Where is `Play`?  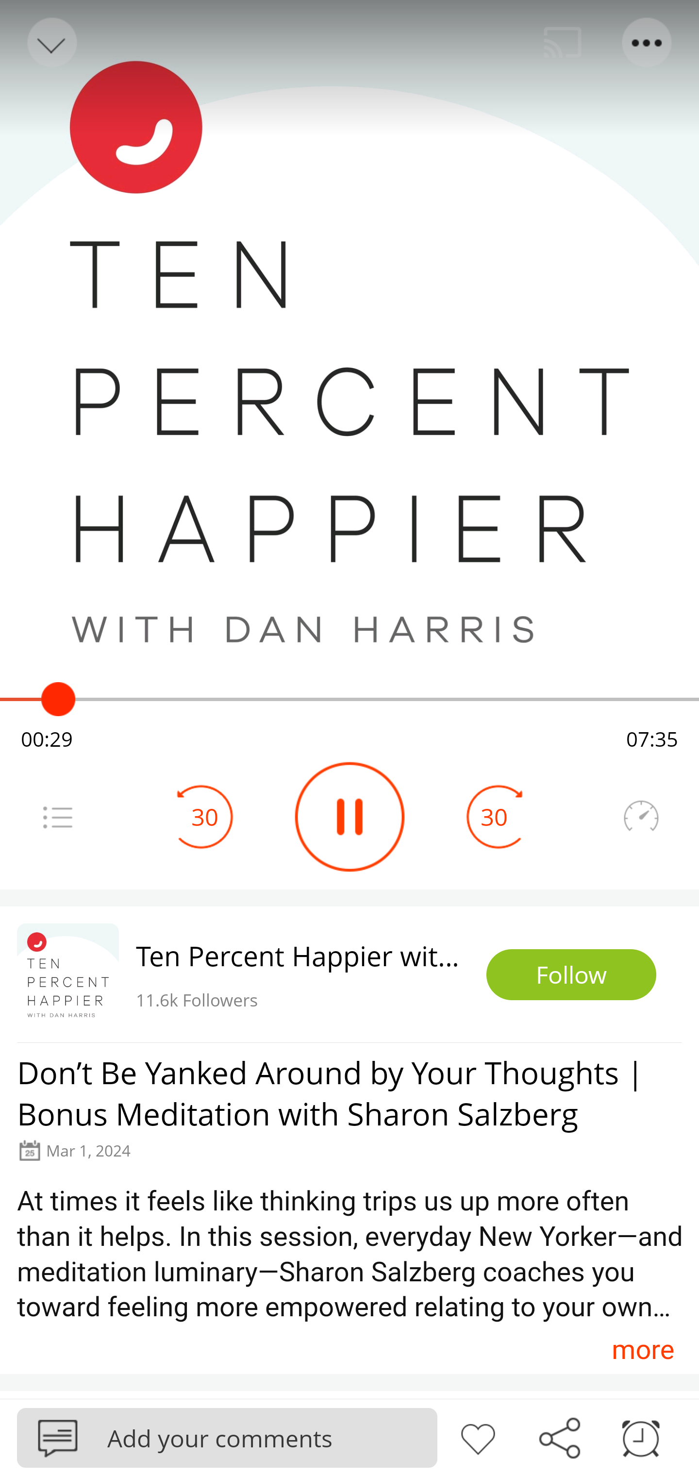 Play is located at coordinates (349, 817).